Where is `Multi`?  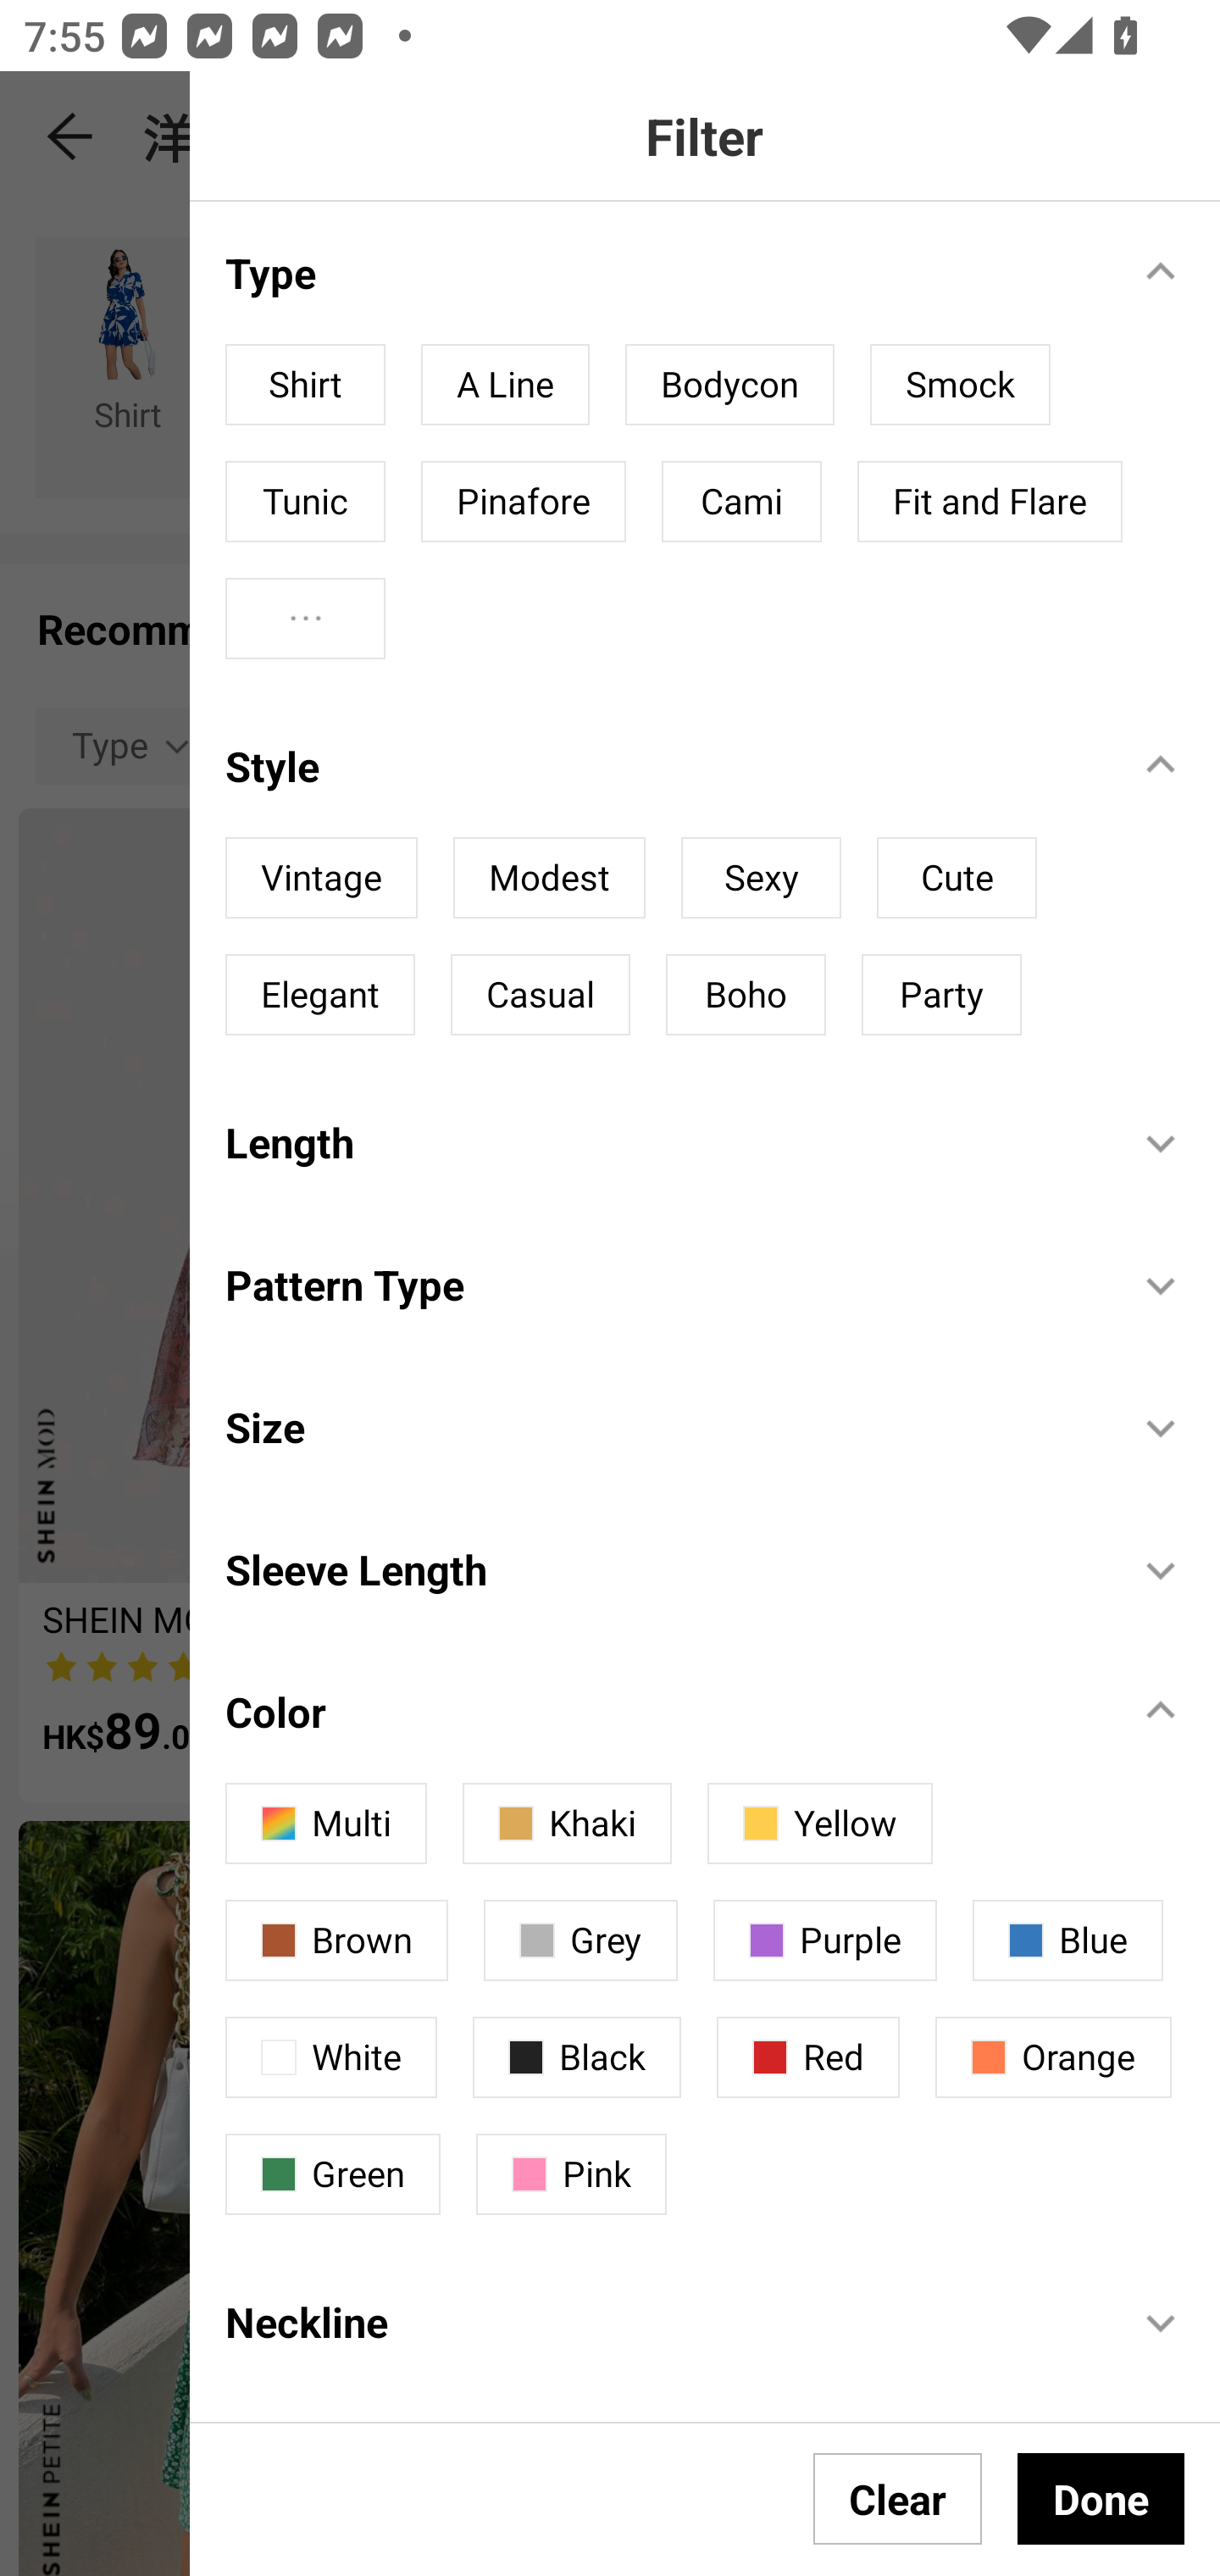
Multi is located at coordinates (325, 1824).